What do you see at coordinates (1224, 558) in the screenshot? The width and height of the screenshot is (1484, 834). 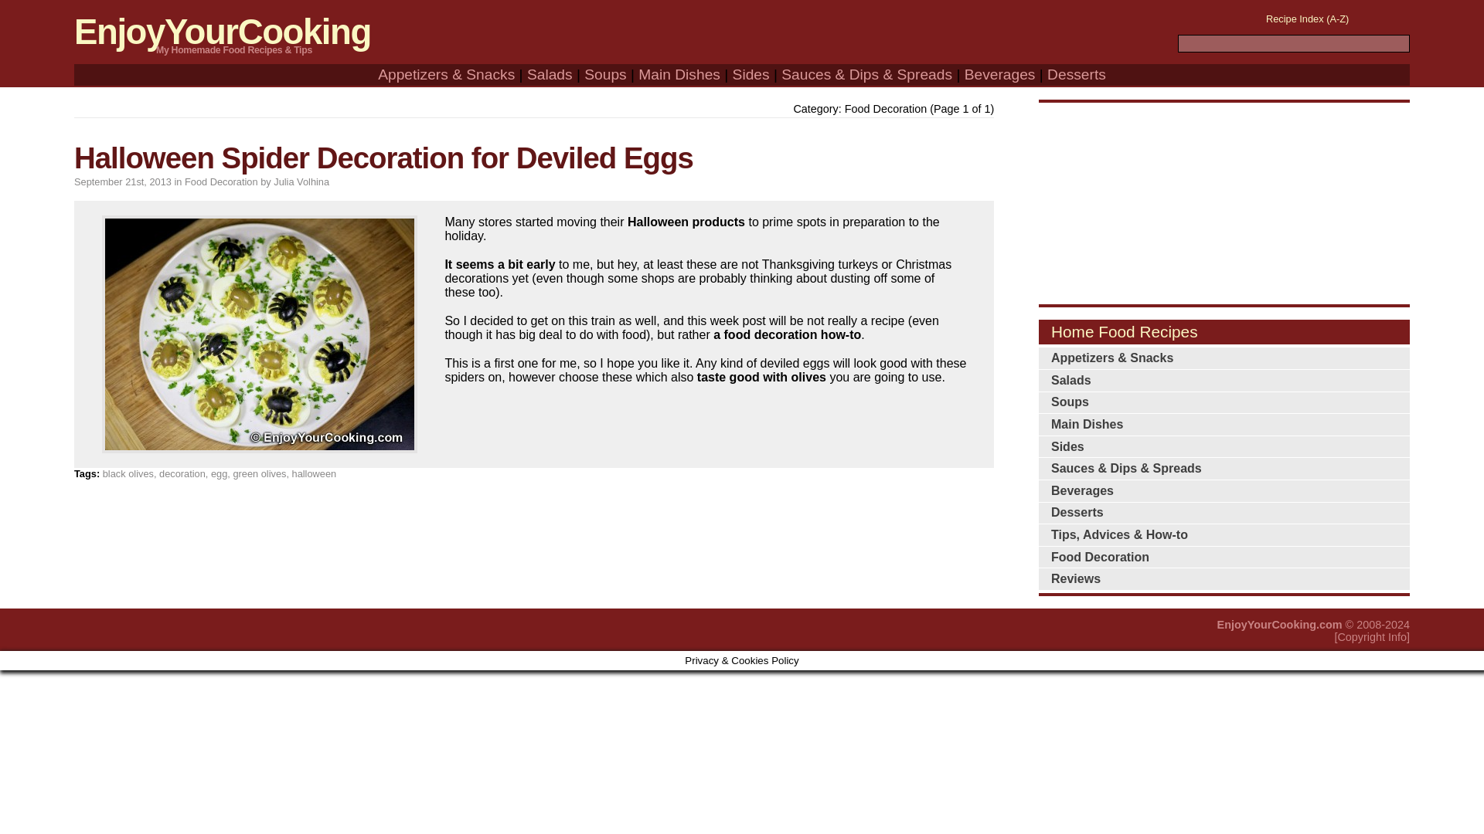 I see `Food Decoration` at bounding box center [1224, 558].